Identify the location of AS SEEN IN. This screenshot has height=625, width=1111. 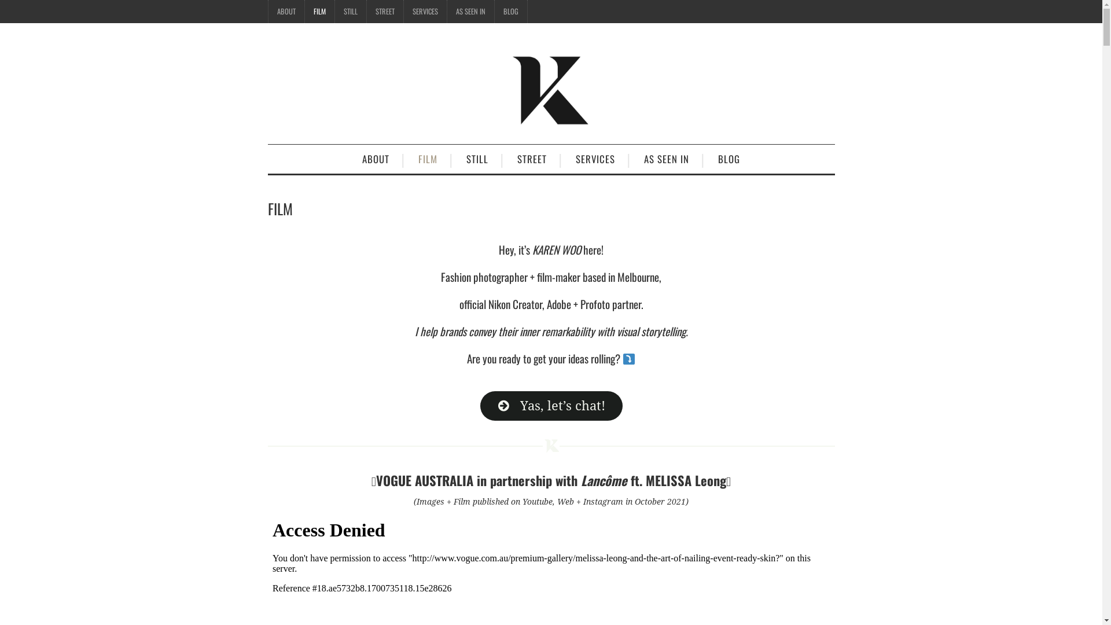
(470, 12).